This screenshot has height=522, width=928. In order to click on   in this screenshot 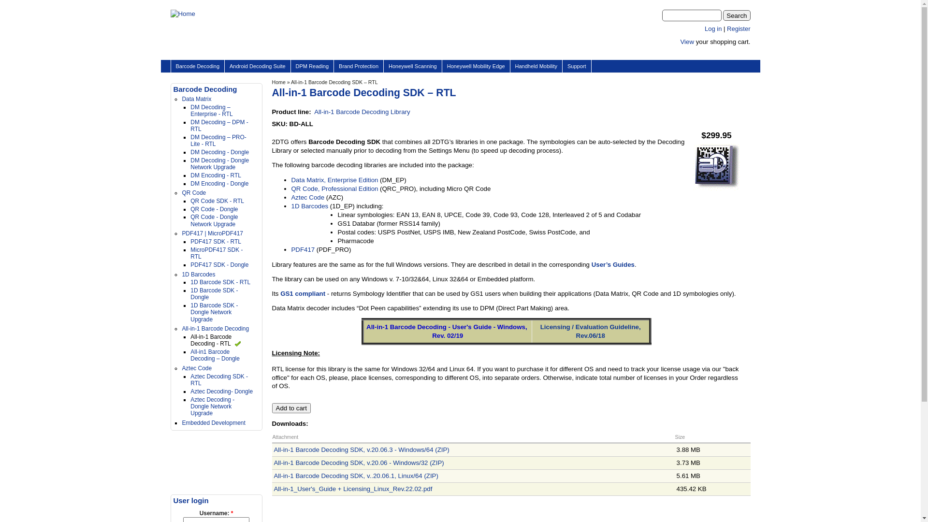, I will do `click(716, 53)`.